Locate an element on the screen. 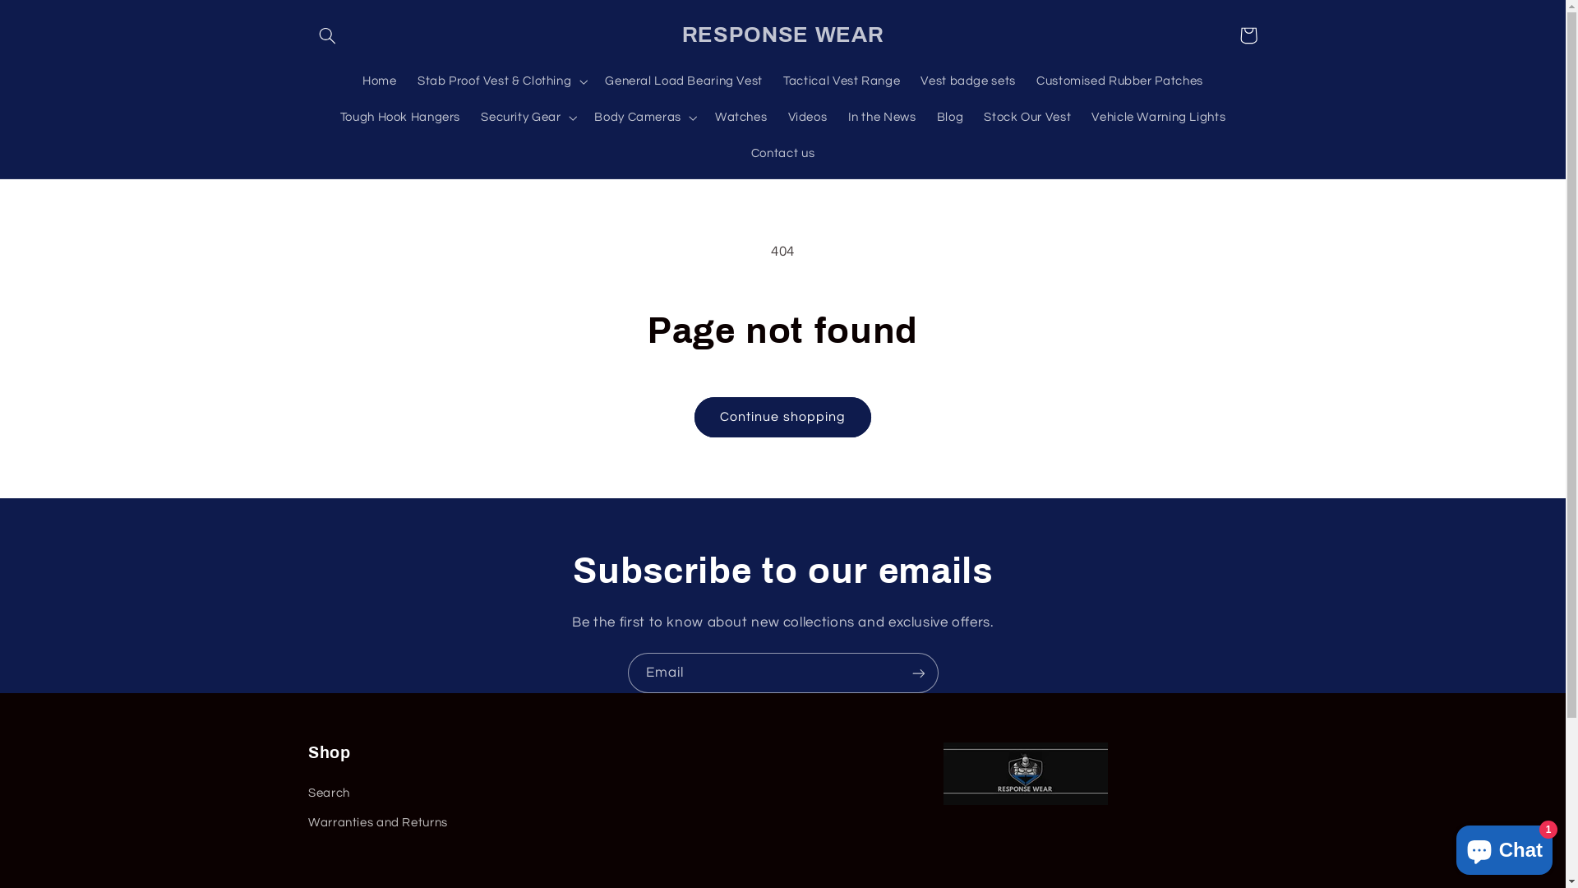 The height and width of the screenshot is (888, 1578). In the News is located at coordinates (882, 118).